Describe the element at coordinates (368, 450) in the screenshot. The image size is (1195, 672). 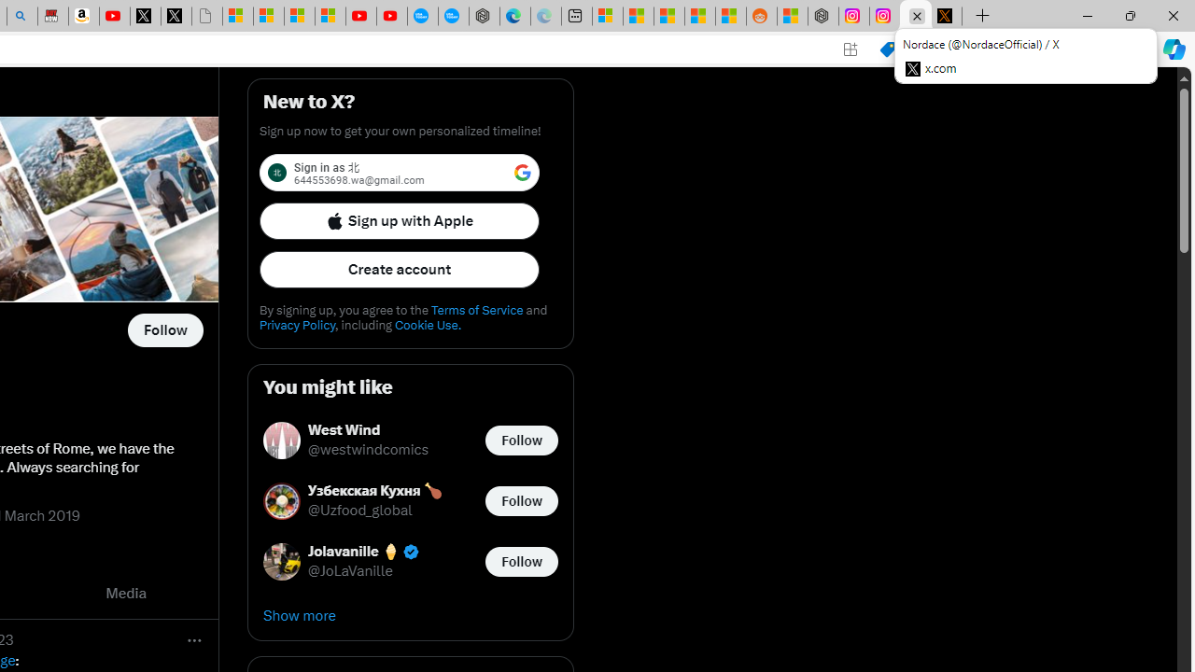
I see `@westwindcomics` at that location.